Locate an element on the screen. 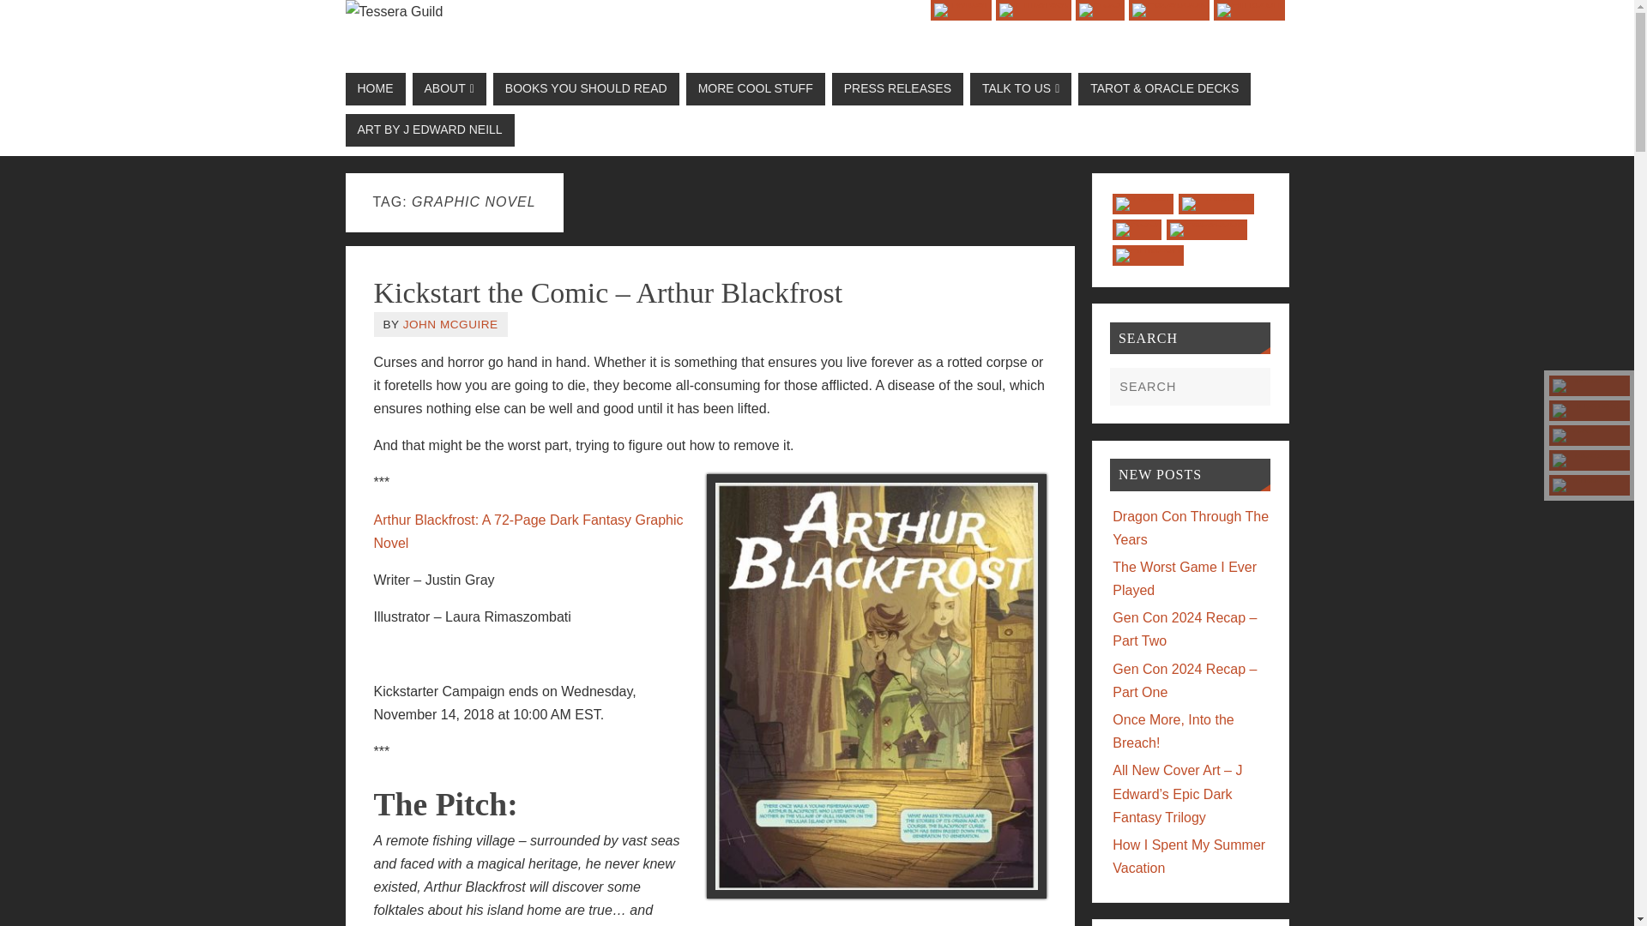 This screenshot has width=1647, height=926. Pinterest is located at coordinates (1590, 410).